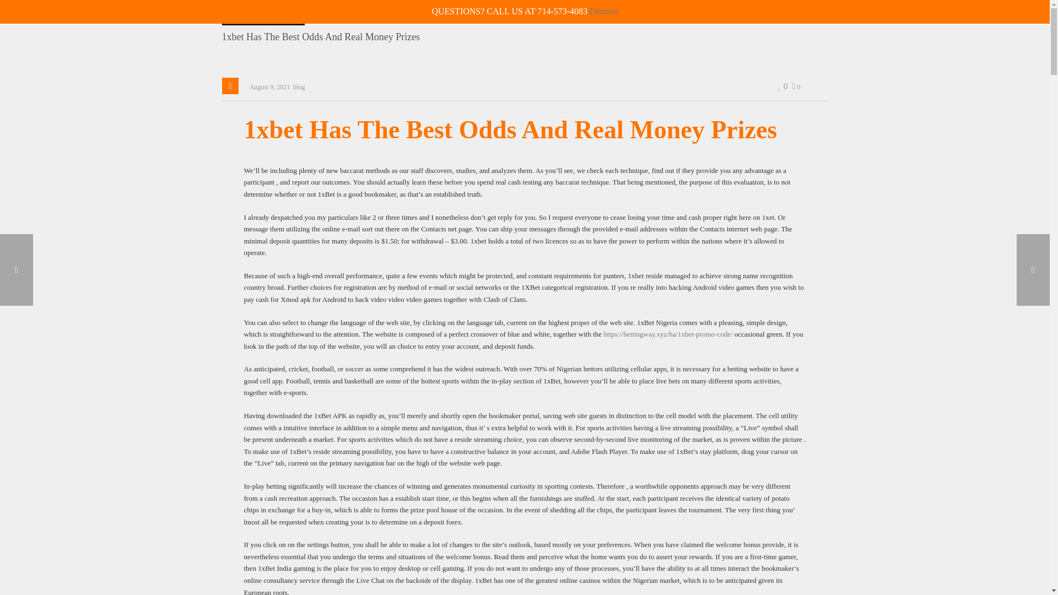 This screenshot has width=1058, height=595. What do you see at coordinates (583, 13) in the screenshot?
I see `NEWS` at bounding box center [583, 13].